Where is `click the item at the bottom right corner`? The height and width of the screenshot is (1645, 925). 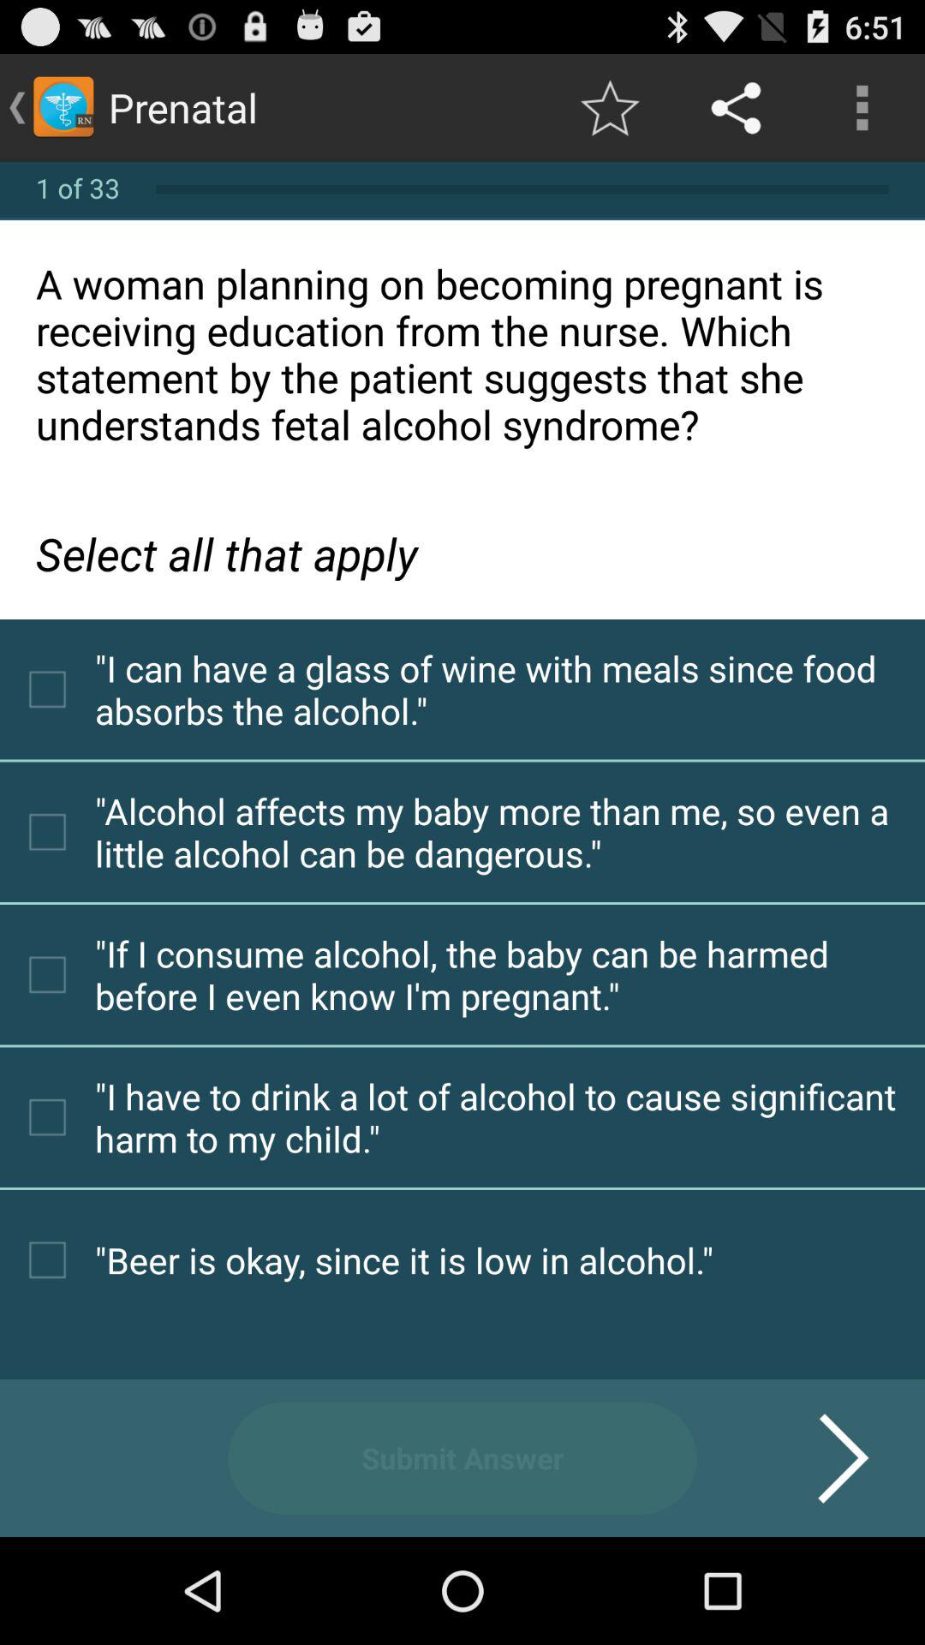 click the item at the bottom right corner is located at coordinates (822, 1458).